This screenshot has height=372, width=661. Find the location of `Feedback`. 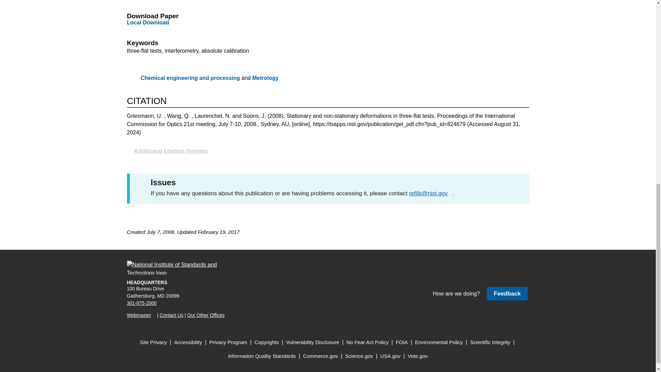

Feedback is located at coordinates (507, 293).